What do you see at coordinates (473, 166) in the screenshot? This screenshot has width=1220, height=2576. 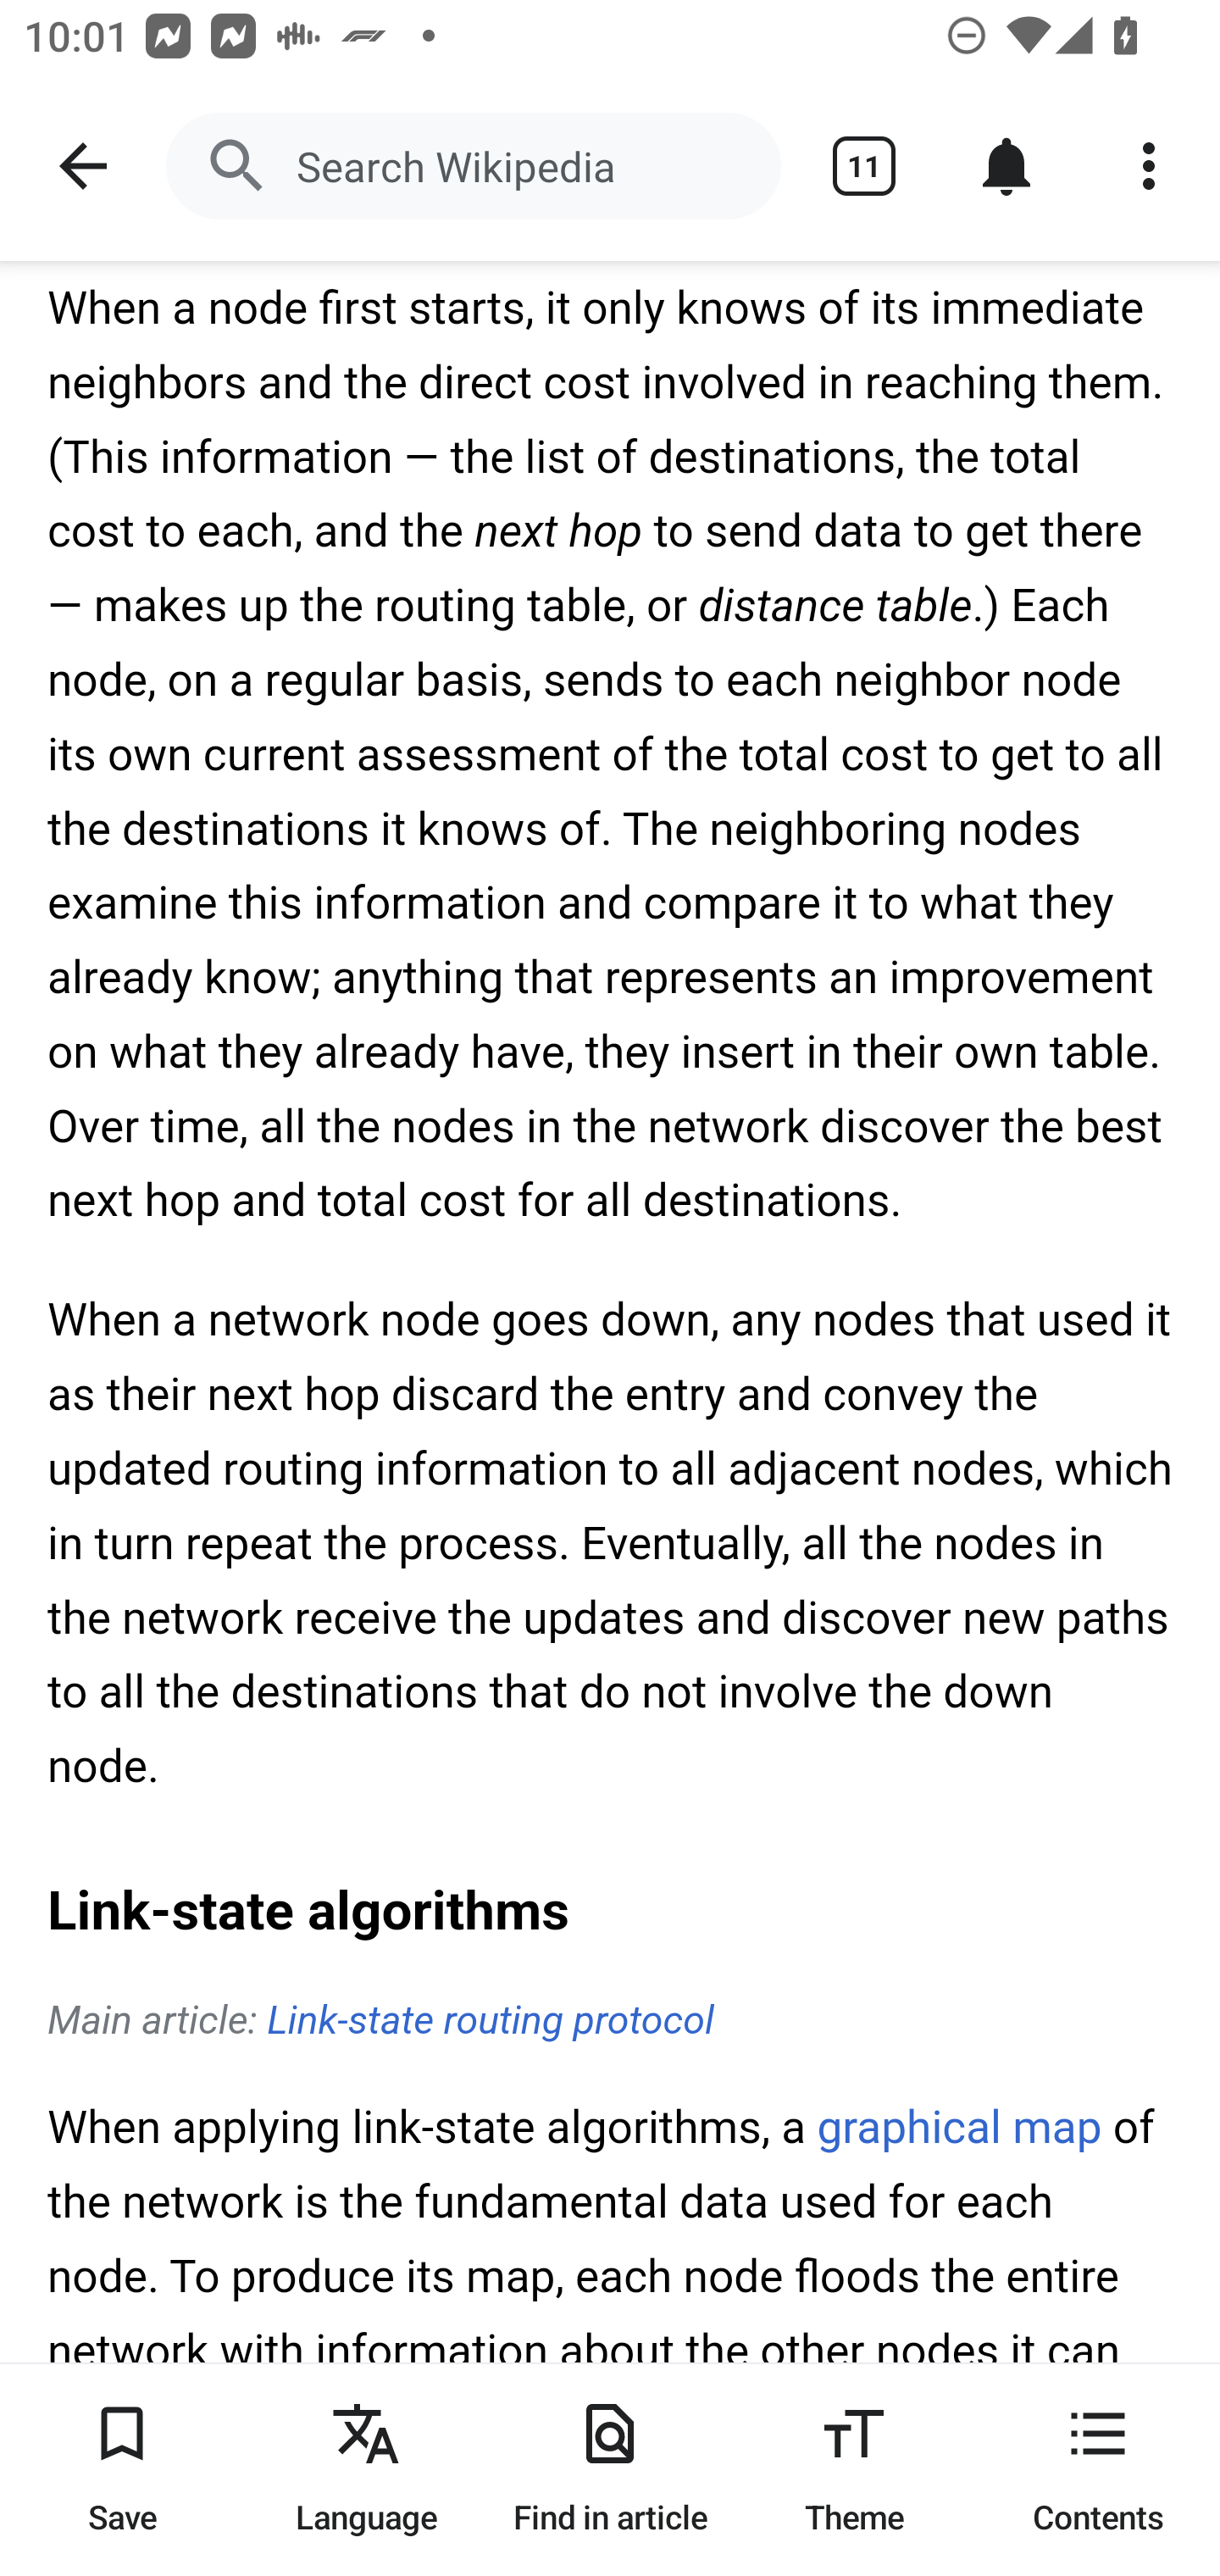 I see `Search Wikipedia` at bounding box center [473, 166].